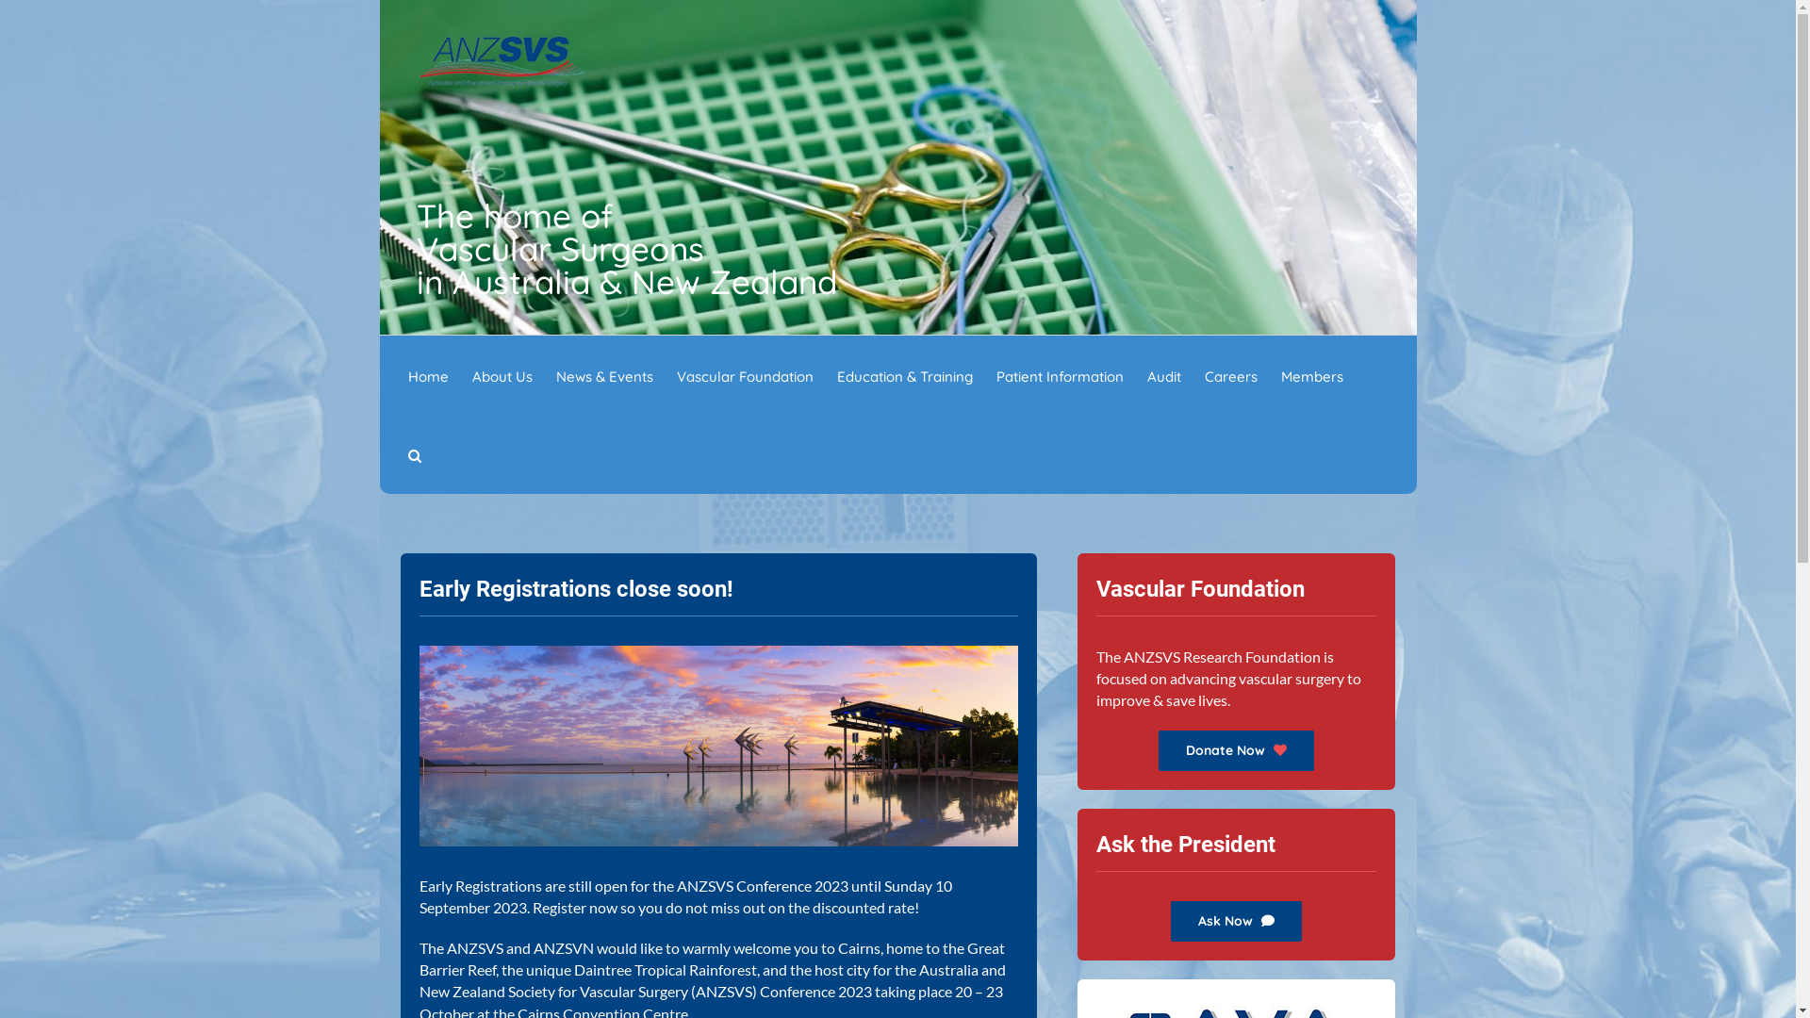  Describe the element at coordinates (1231, 375) in the screenshot. I see `Careers` at that location.